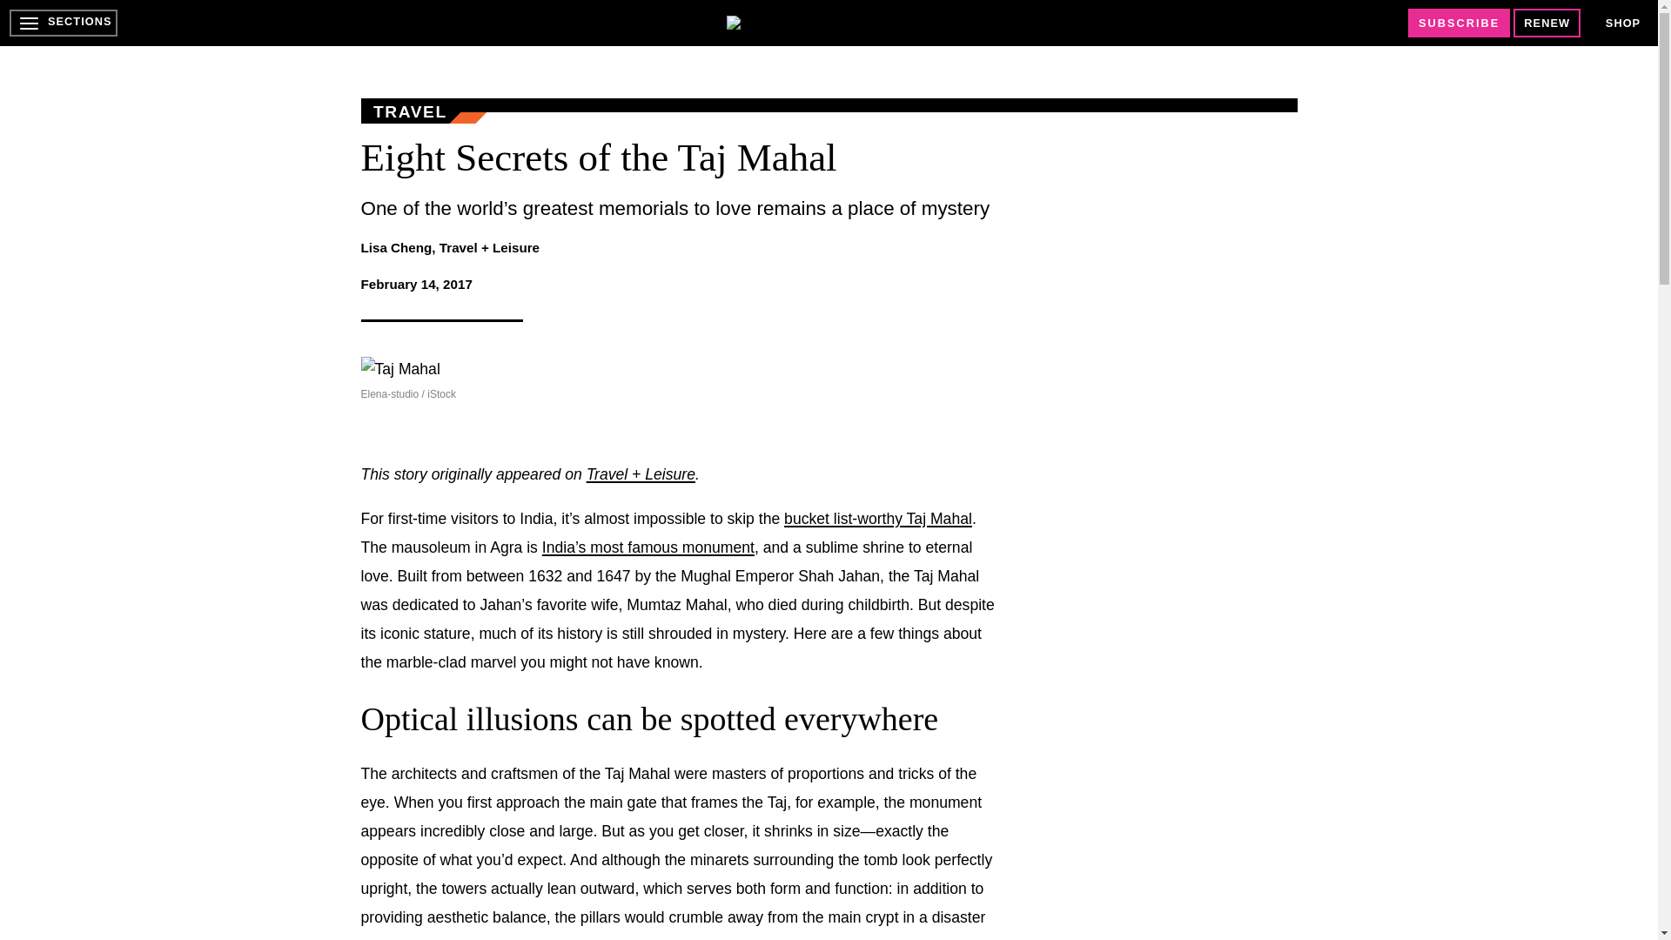 The image size is (1671, 940). I want to click on SHOP, so click(1623, 23).